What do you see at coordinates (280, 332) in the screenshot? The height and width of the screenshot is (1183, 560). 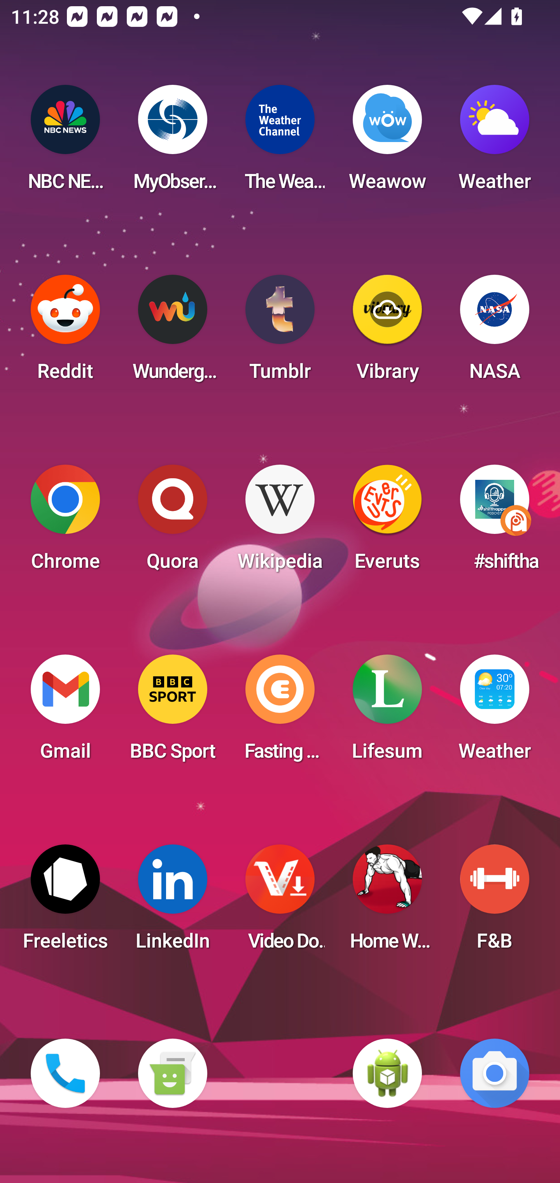 I see `Tumblr` at bounding box center [280, 332].